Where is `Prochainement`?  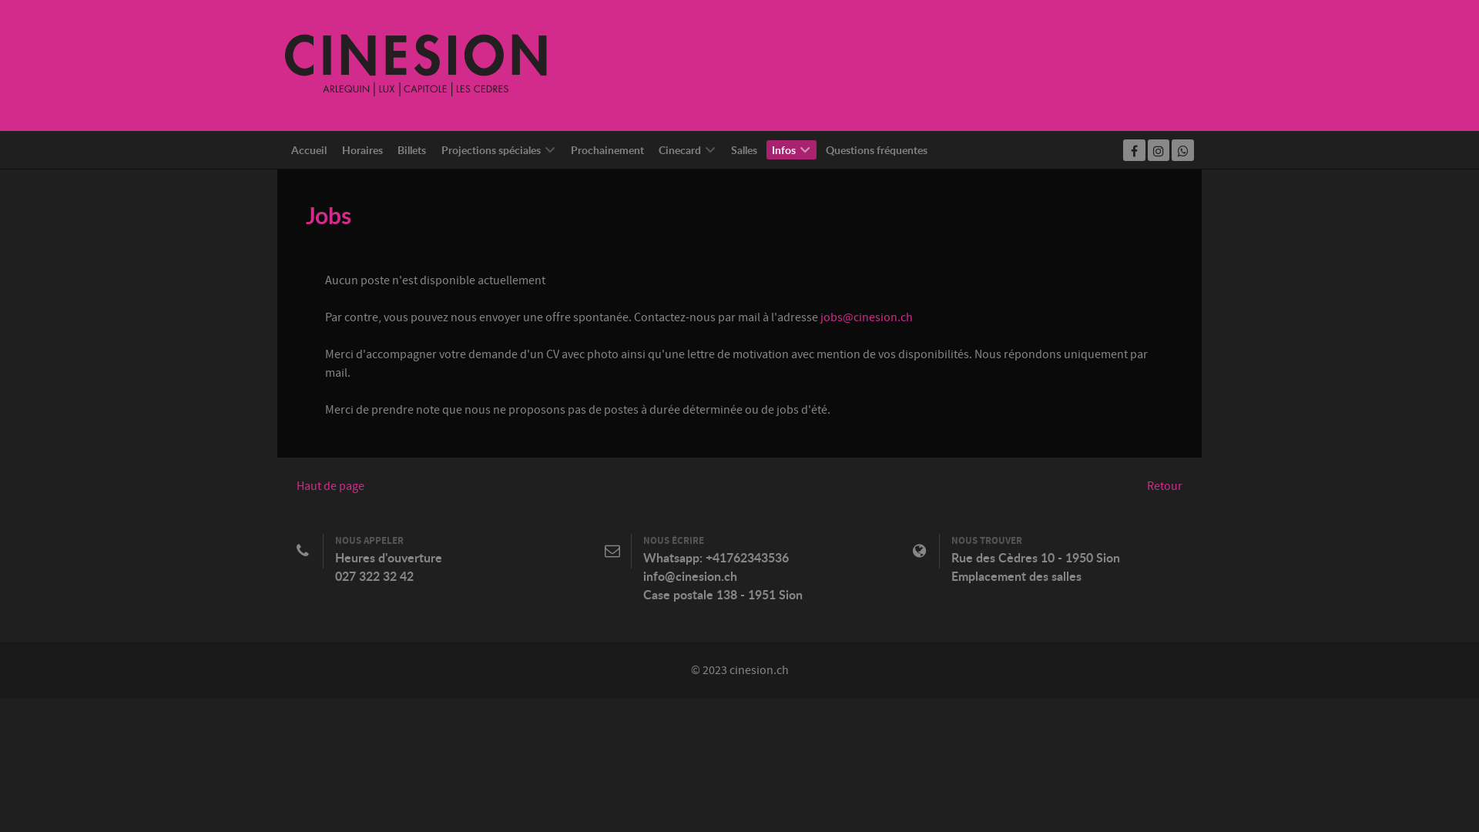 Prochainement is located at coordinates (607, 149).